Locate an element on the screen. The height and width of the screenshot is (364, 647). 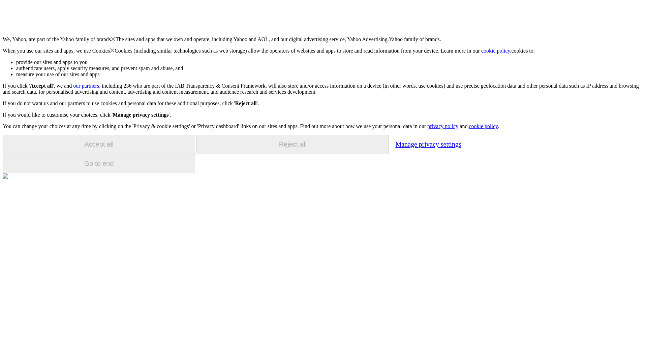
Accept all is located at coordinates (99, 144).